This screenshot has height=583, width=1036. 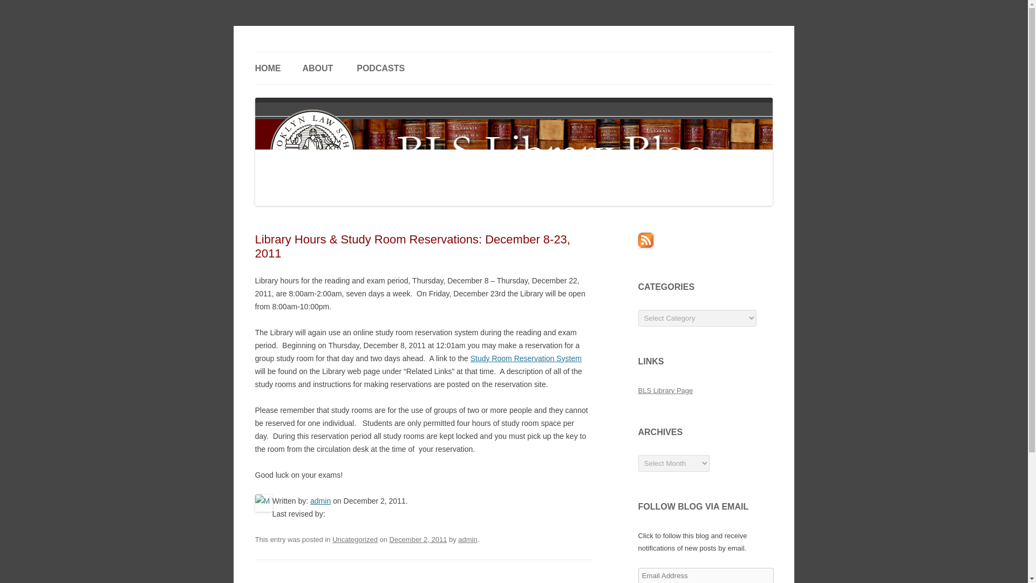 What do you see at coordinates (645, 245) in the screenshot?
I see `Subscribe to posts` at bounding box center [645, 245].